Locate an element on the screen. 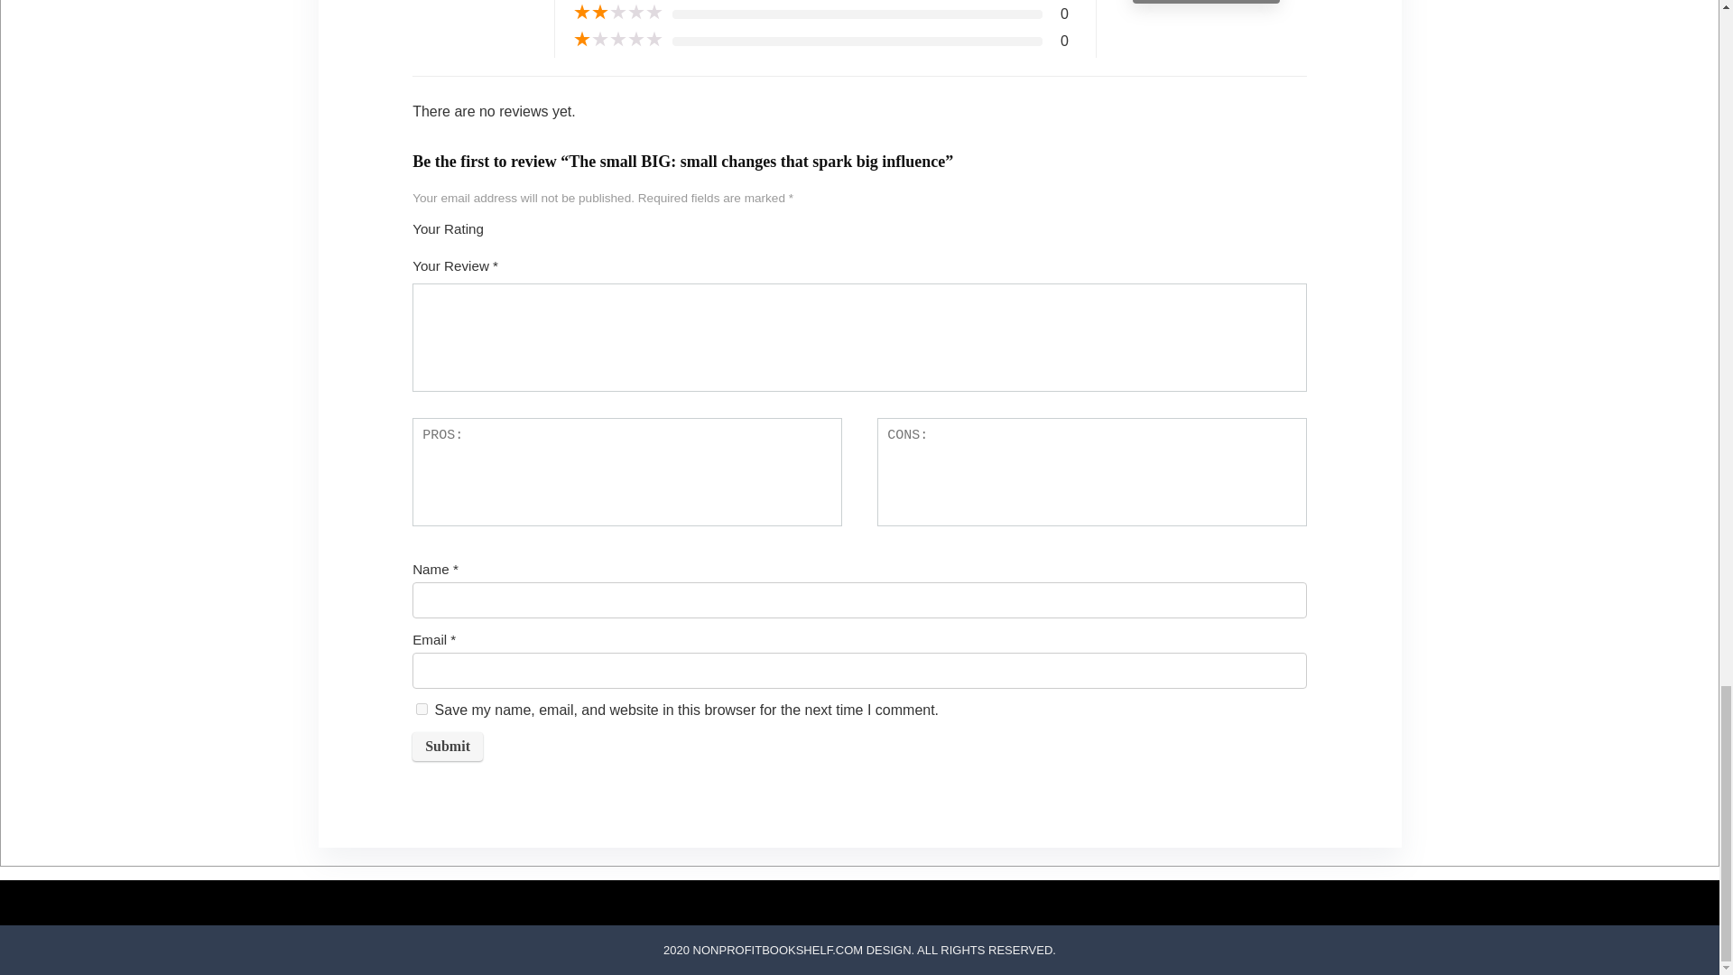 This screenshot has width=1733, height=975. WRITE A REVIEW is located at coordinates (1206, 2).